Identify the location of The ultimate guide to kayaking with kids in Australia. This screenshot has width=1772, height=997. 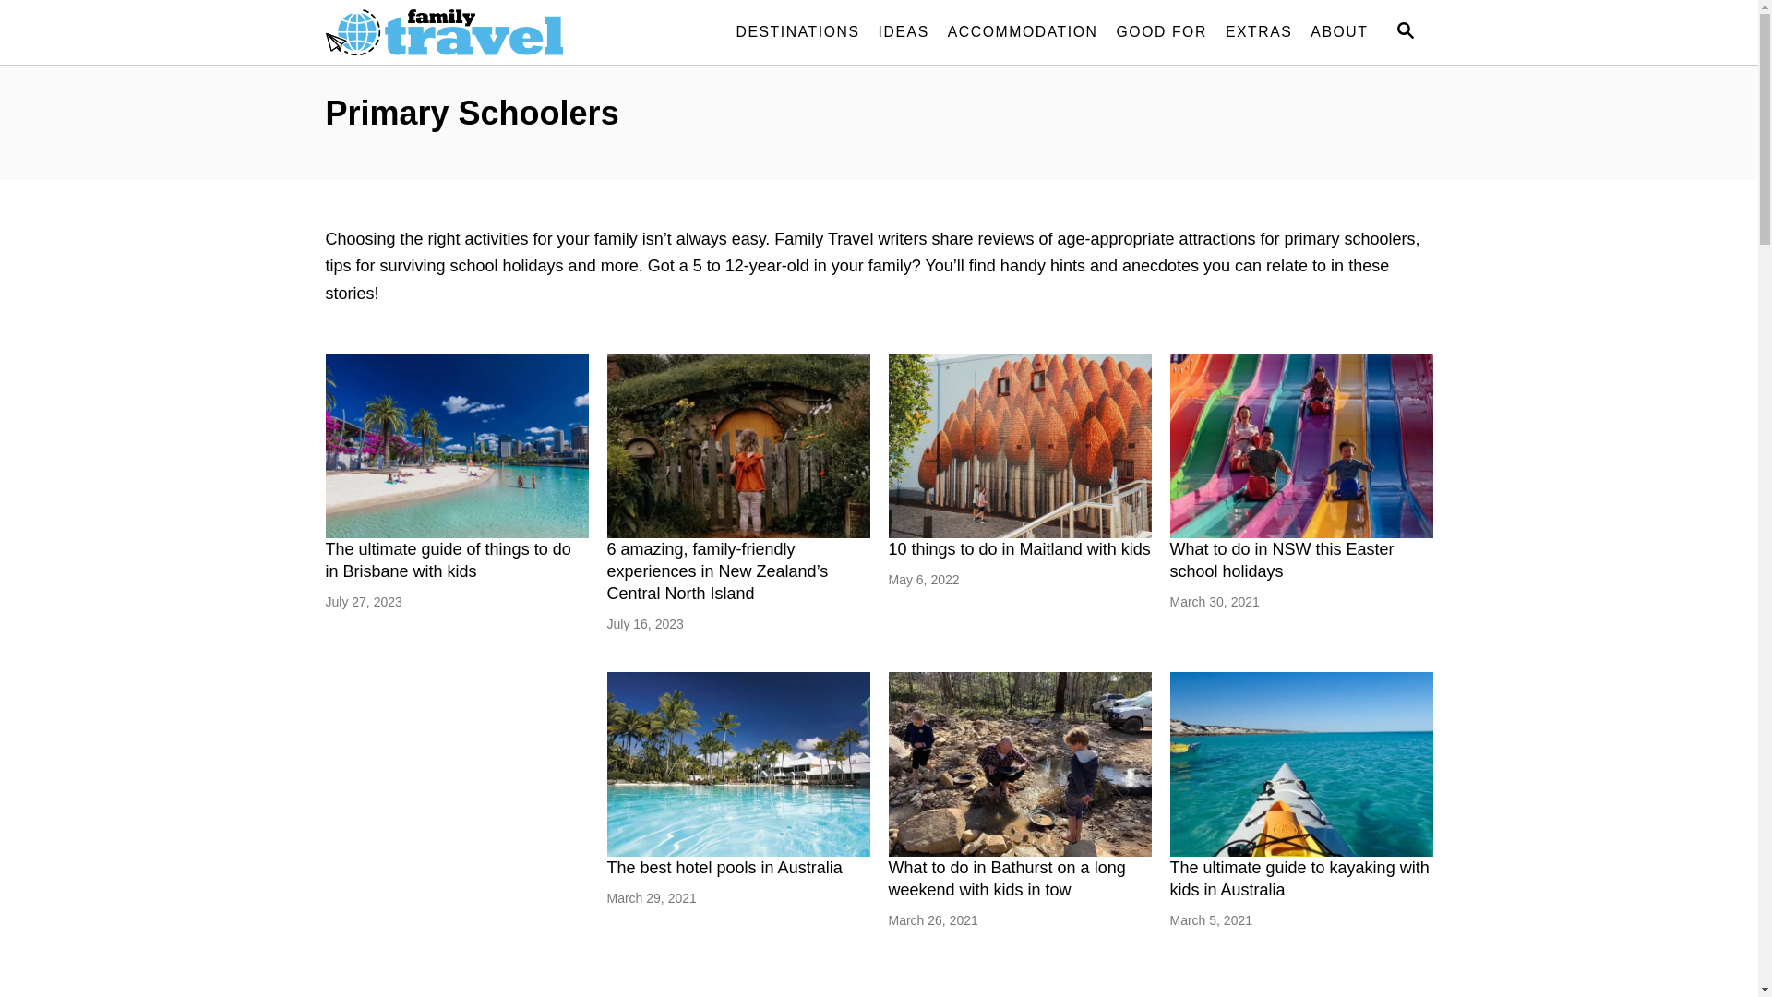
(1301, 764).